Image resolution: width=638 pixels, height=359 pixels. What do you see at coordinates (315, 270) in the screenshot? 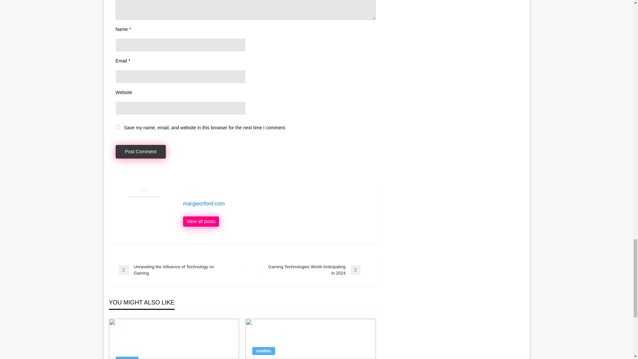
I see `View all posts` at bounding box center [315, 270].